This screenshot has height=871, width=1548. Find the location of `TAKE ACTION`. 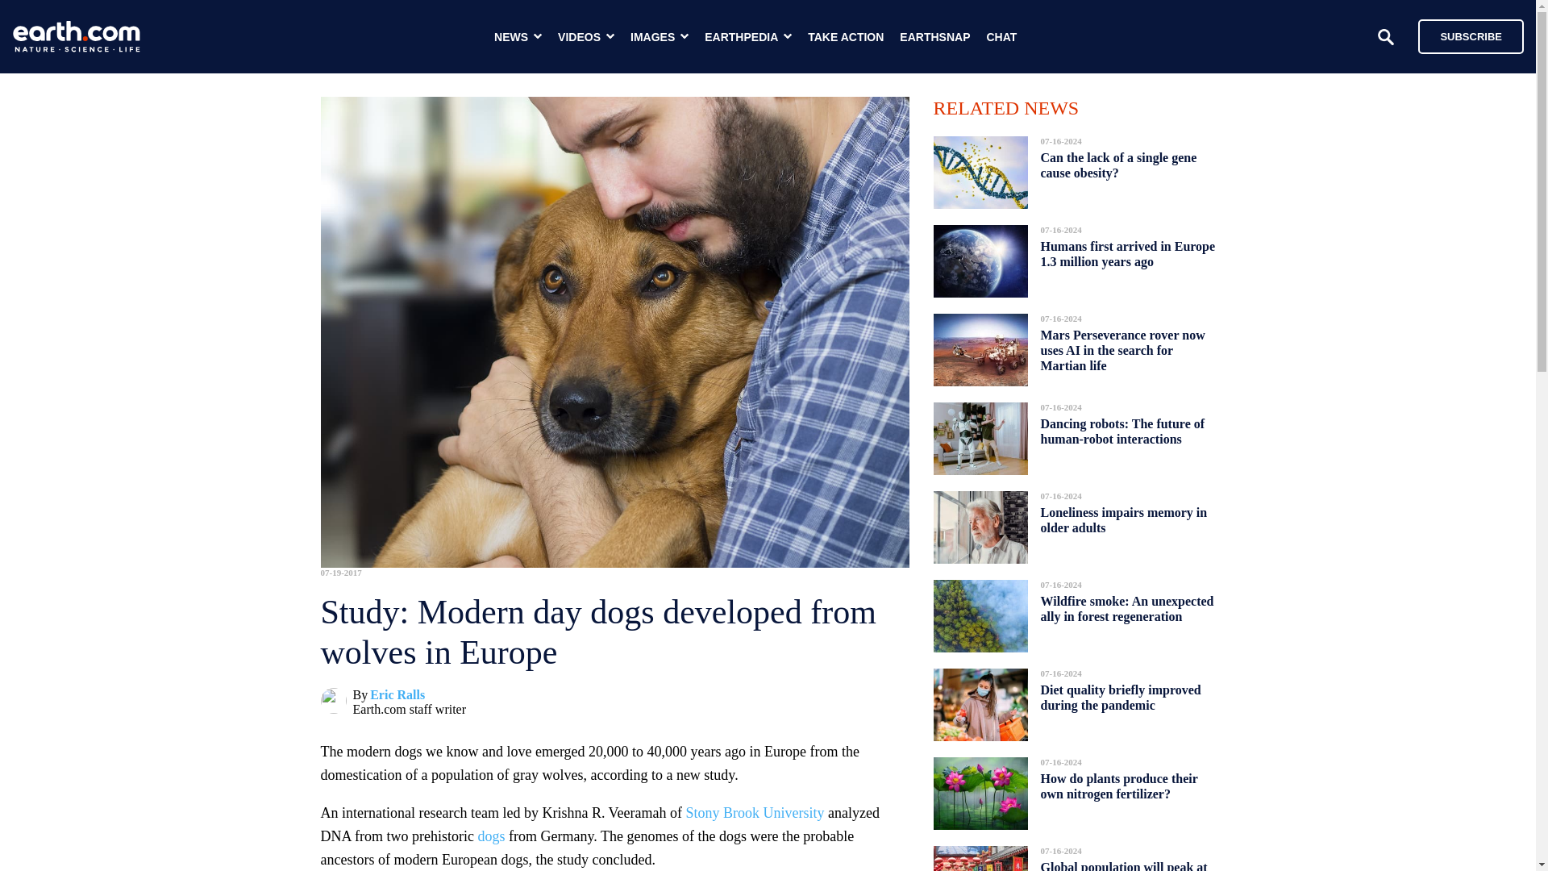

TAKE ACTION is located at coordinates (846, 37).